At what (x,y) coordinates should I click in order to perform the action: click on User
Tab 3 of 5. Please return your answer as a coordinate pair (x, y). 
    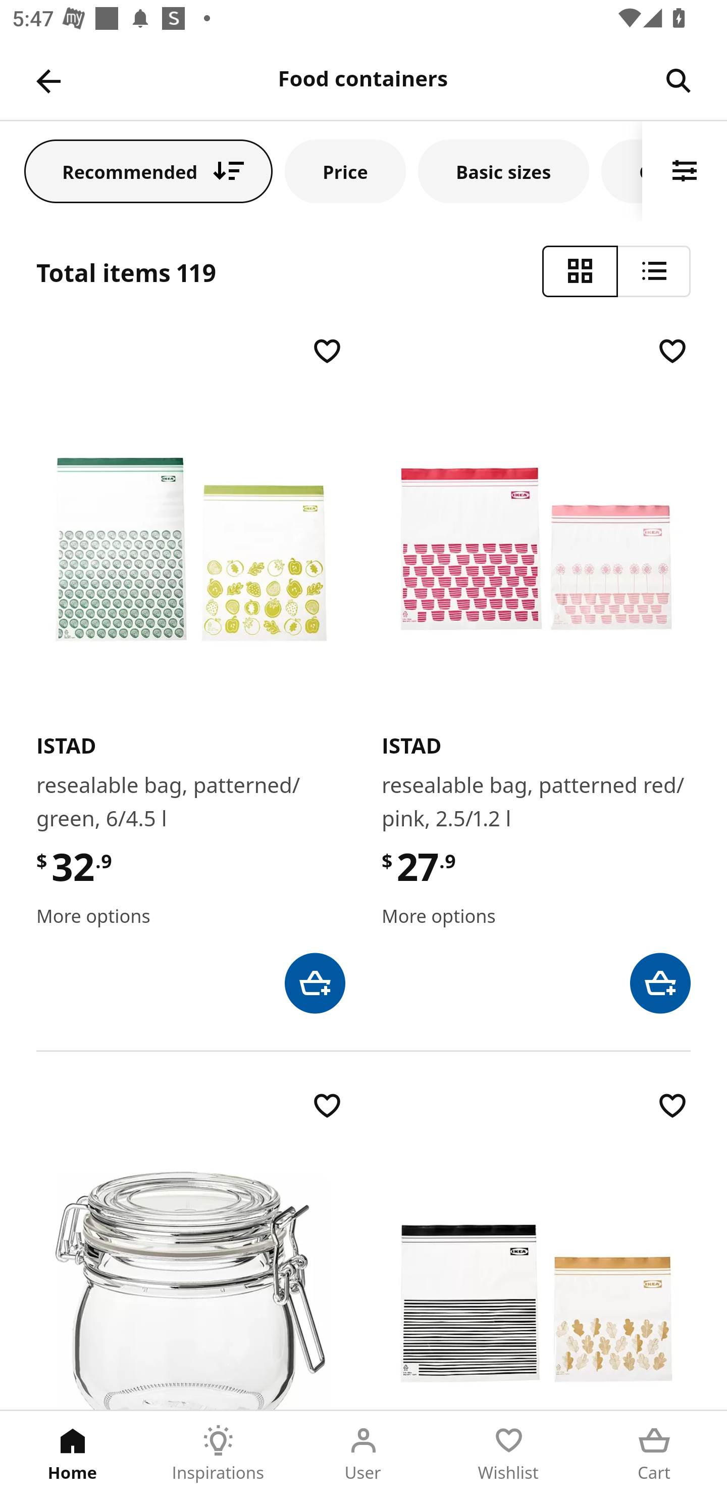
    Looking at the image, I should click on (363, 1454).